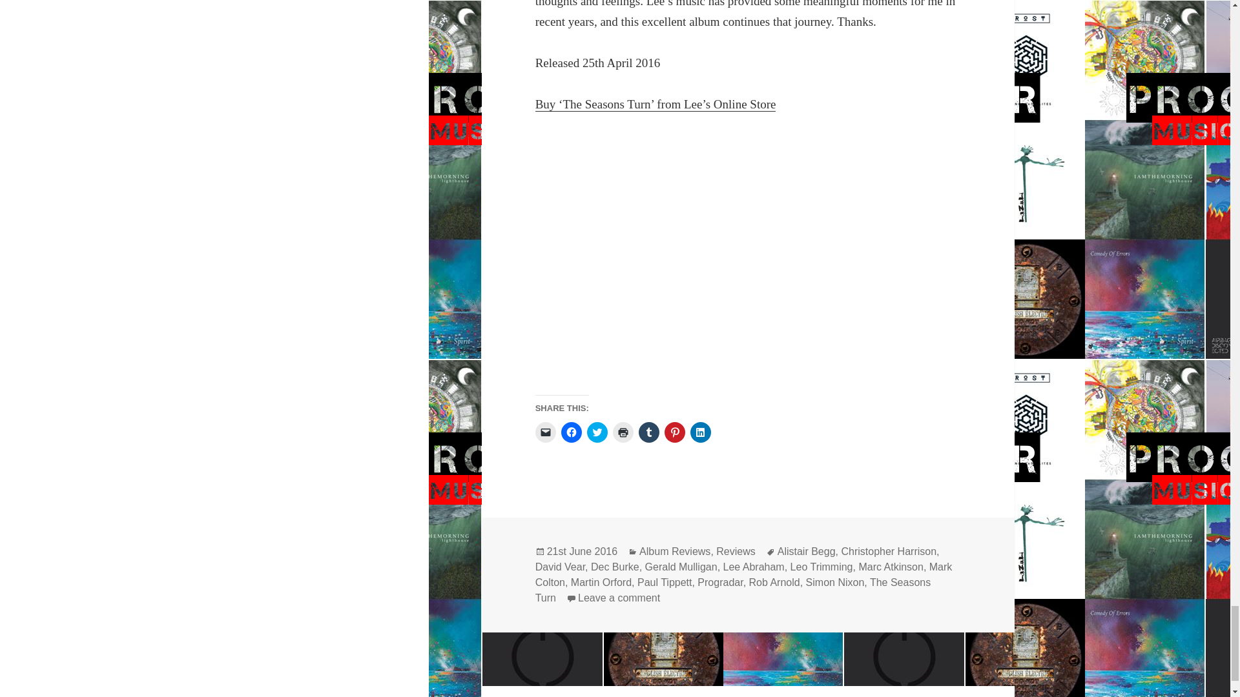 This screenshot has height=697, width=1240. Describe the element at coordinates (700, 432) in the screenshot. I see `Click to share on LinkedIn` at that location.